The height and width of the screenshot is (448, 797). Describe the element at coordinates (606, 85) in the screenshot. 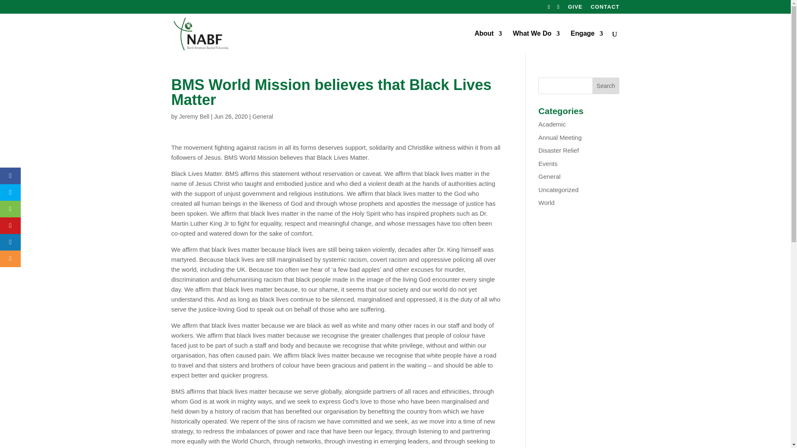

I see `Search` at that location.